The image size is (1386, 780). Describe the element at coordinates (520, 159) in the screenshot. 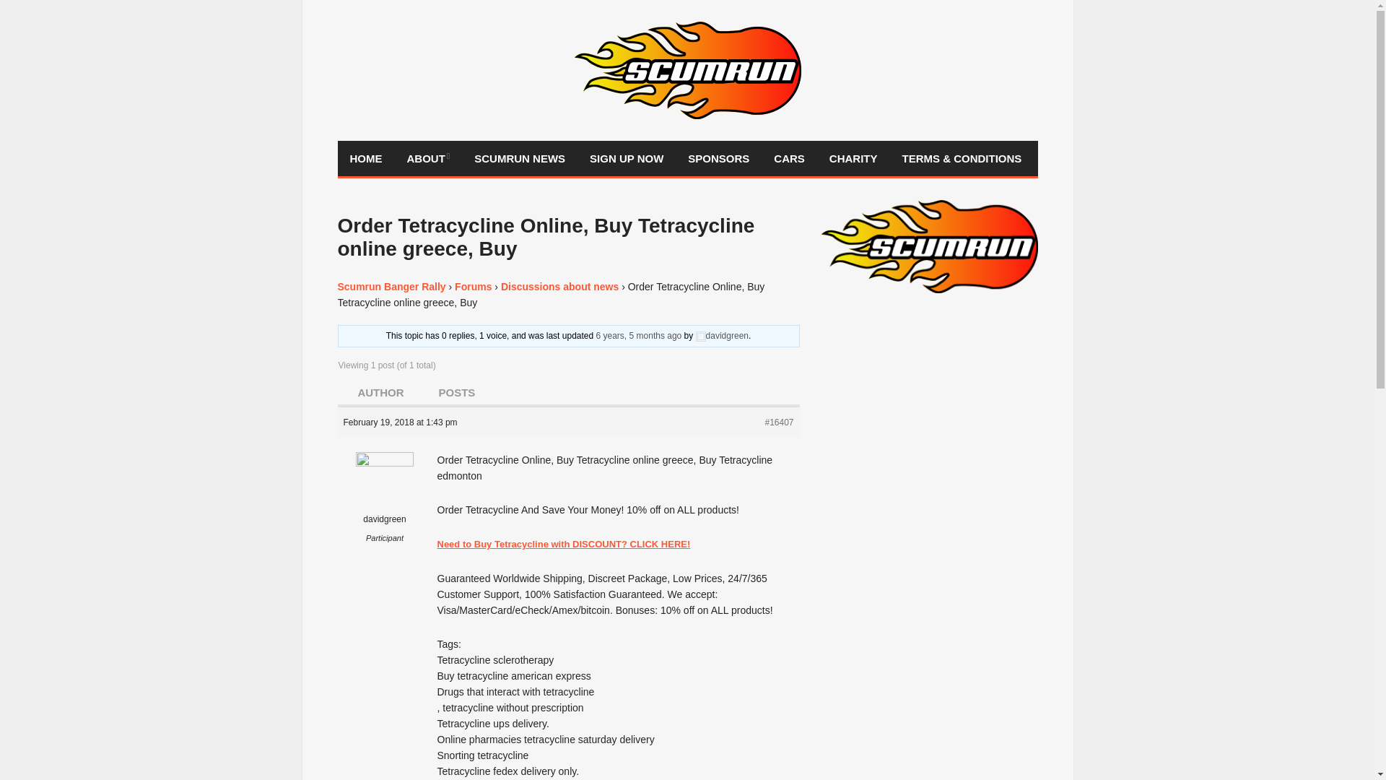

I see `SCUMRUN NEWS` at that location.